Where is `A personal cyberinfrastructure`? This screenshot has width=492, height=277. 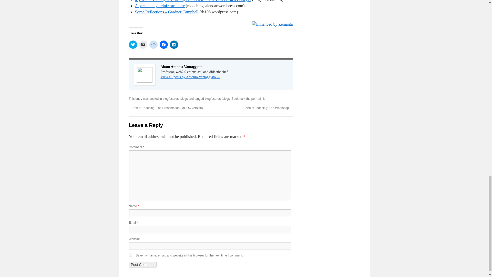 A personal cyberinfrastructure is located at coordinates (160, 6).